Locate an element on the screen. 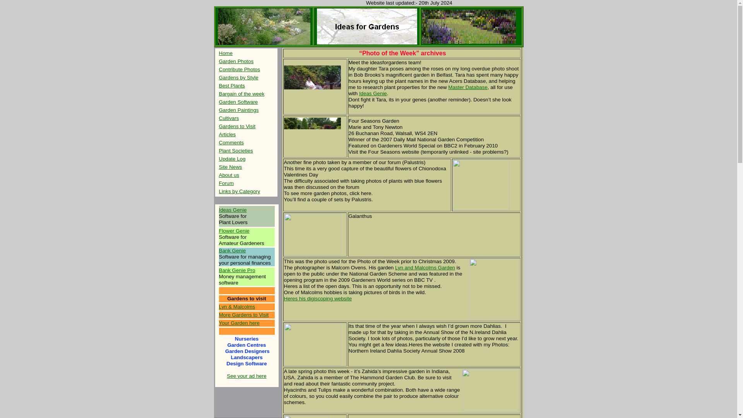 Image resolution: width=743 pixels, height=418 pixels. Garden Software is located at coordinates (238, 102).